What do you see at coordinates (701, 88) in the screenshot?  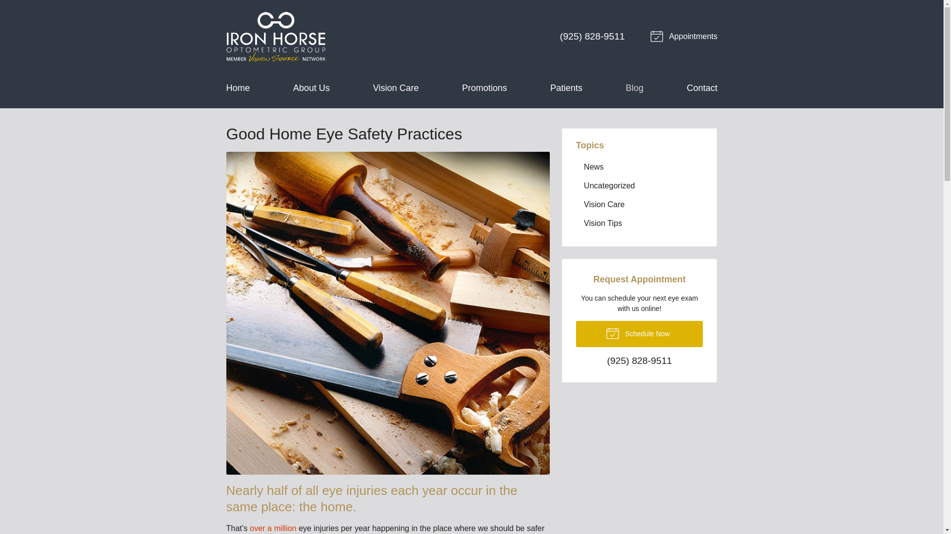 I see `Contact` at bounding box center [701, 88].